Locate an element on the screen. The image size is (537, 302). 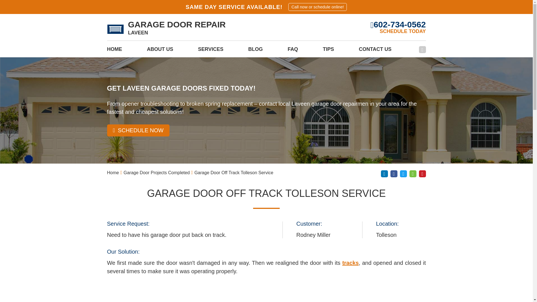
Houzz is located at coordinates (413, 174).